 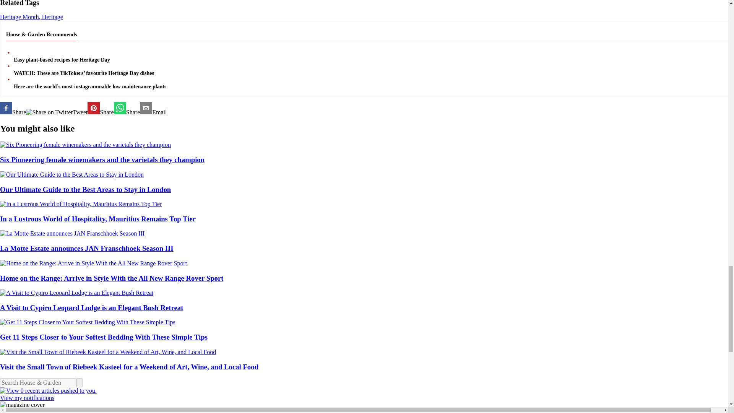 I want to click on Share, so click(x=13, y=109).